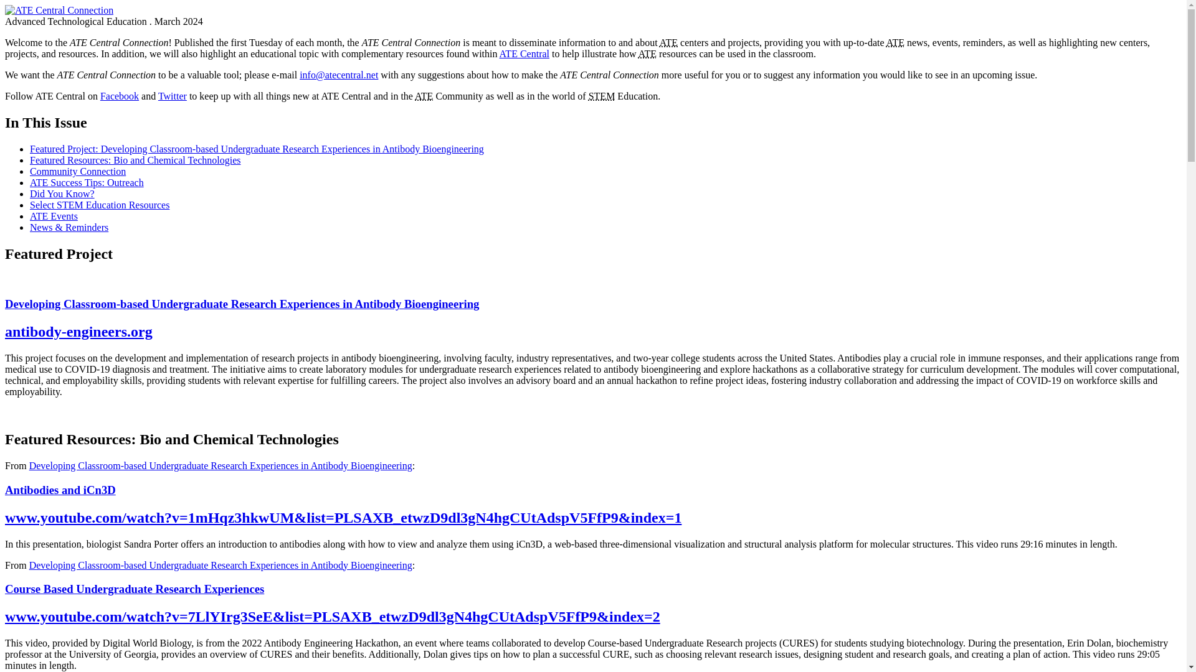 Image resolution: width=1196 pixels, height=672 pixels. I want to click on Select STEM Education Resources, so click(100, 205).